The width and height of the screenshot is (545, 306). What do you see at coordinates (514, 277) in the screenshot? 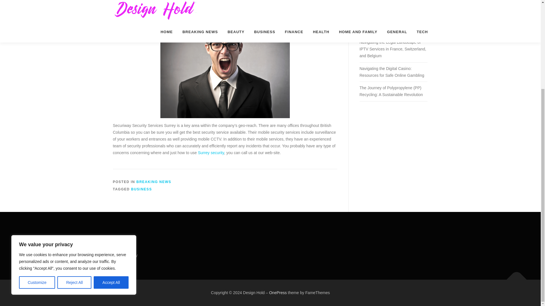
I see `Back To Top` at bounding box center [514, 277].